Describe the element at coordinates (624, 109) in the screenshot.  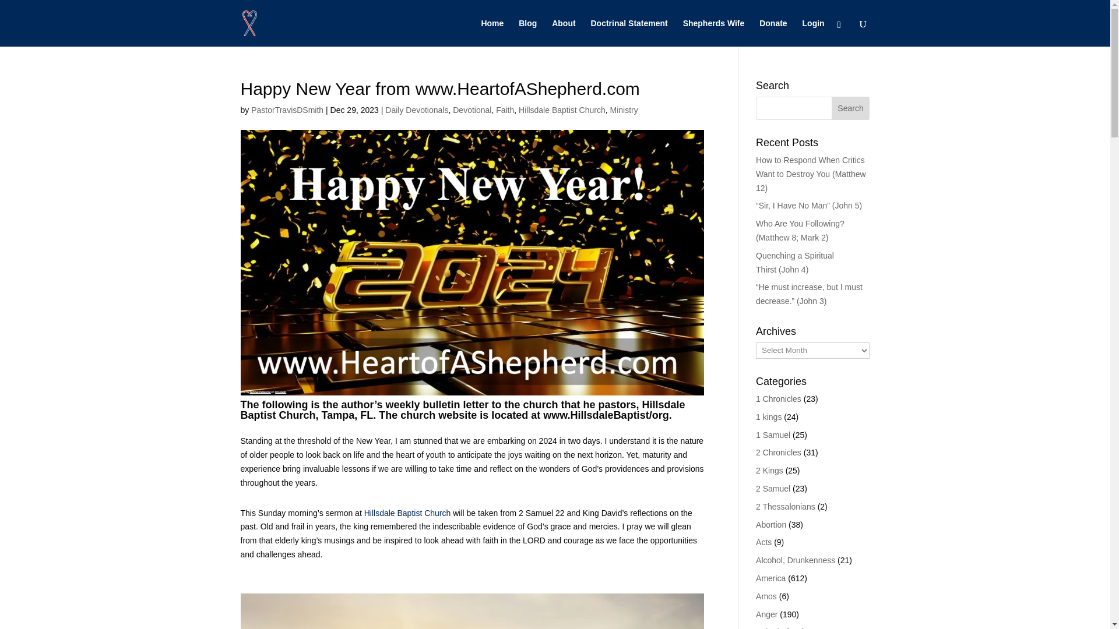
I see `Ministry` at that location.